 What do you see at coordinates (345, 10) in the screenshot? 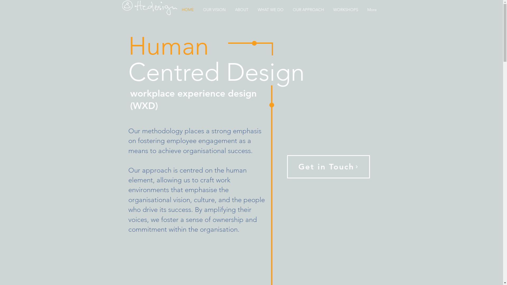
I see `WORKSHOPS` at bounding box center [345, 10].